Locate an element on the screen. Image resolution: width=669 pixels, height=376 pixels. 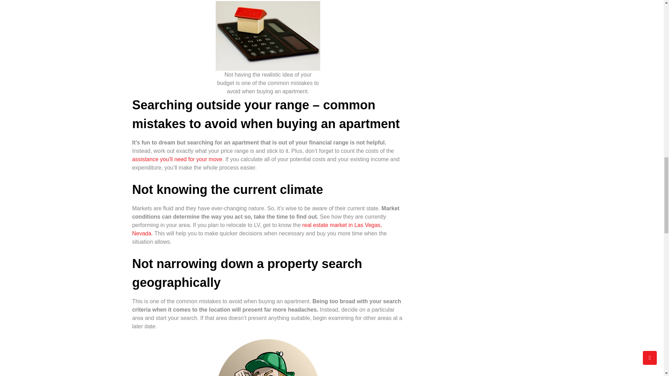
real estate market in Las Vegas, Nevada is located at coordinates (257, 229).